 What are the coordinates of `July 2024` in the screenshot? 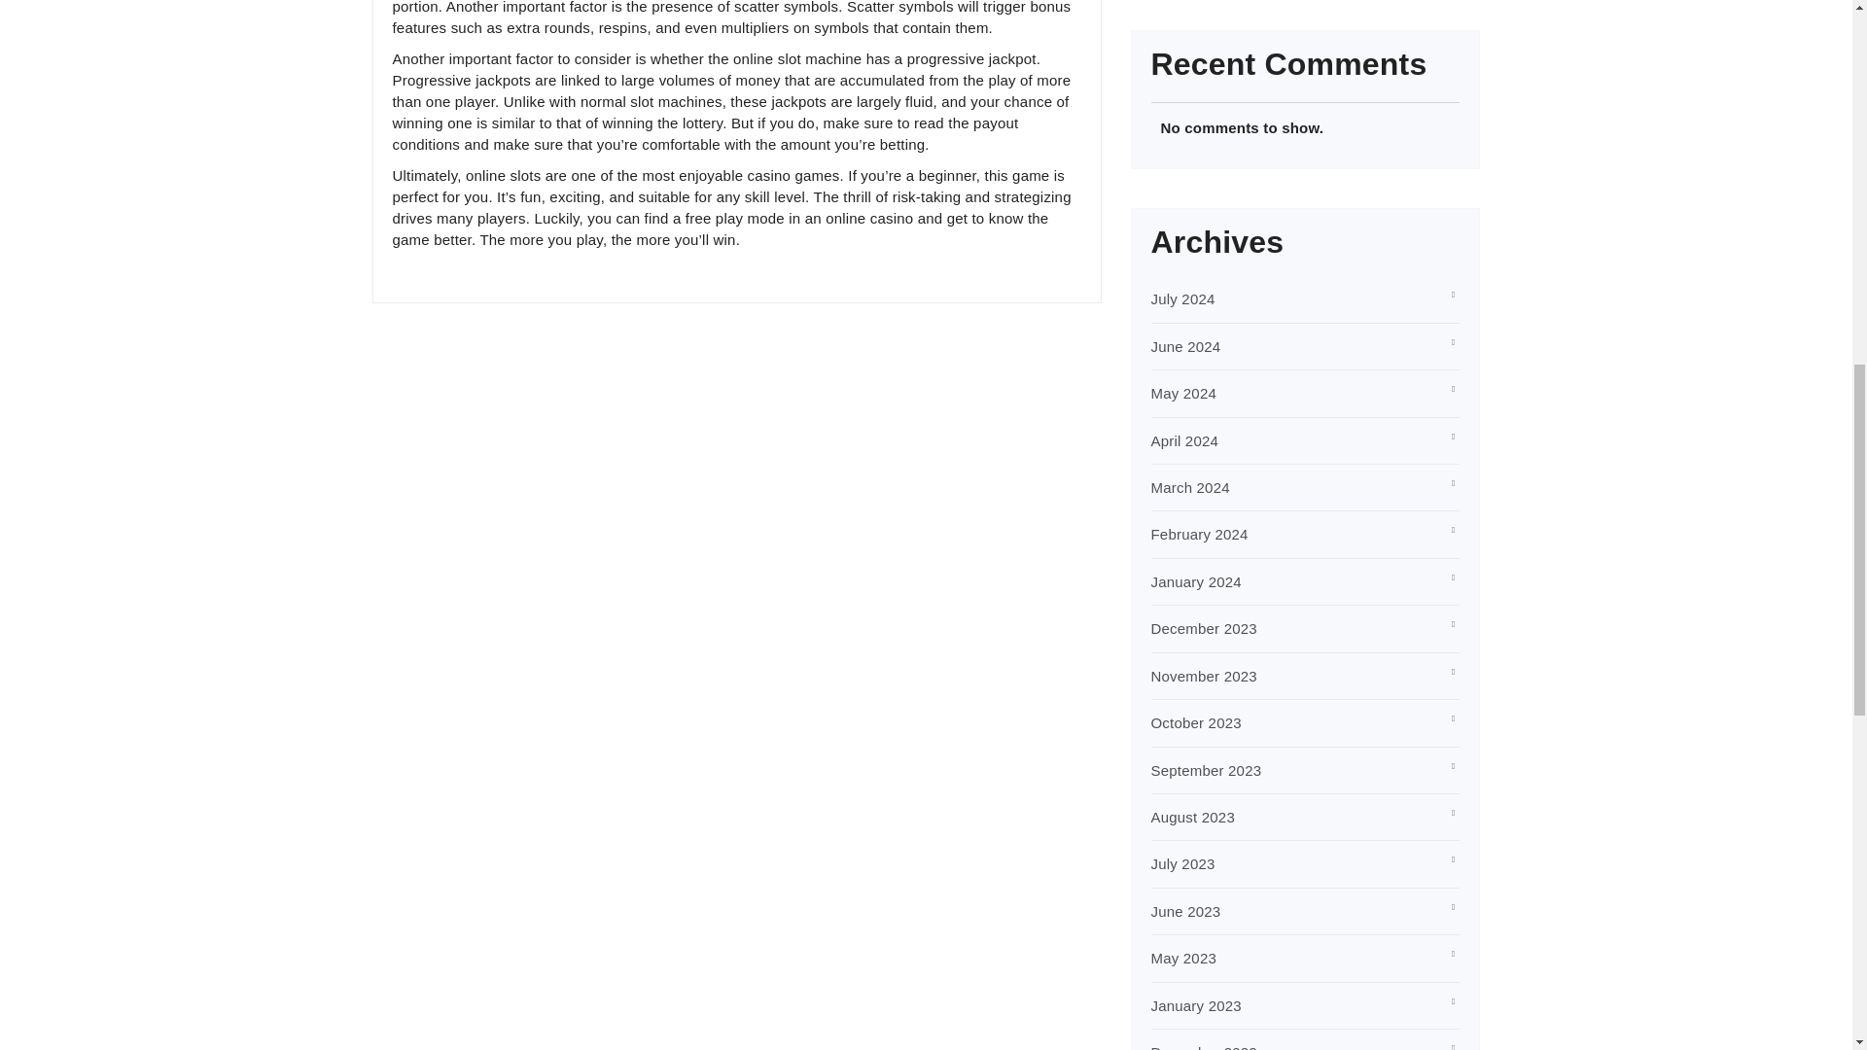 It's located at (1182, 299).